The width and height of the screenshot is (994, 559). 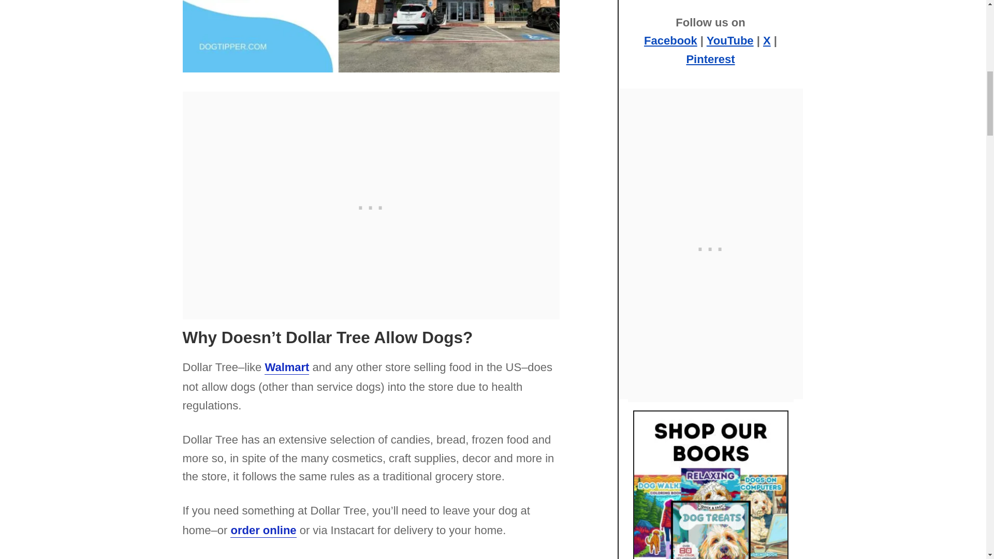 What do you see at coordinates (287, 367) in the screenshot?
I see `Walmart` at bounding box center [287, 367].